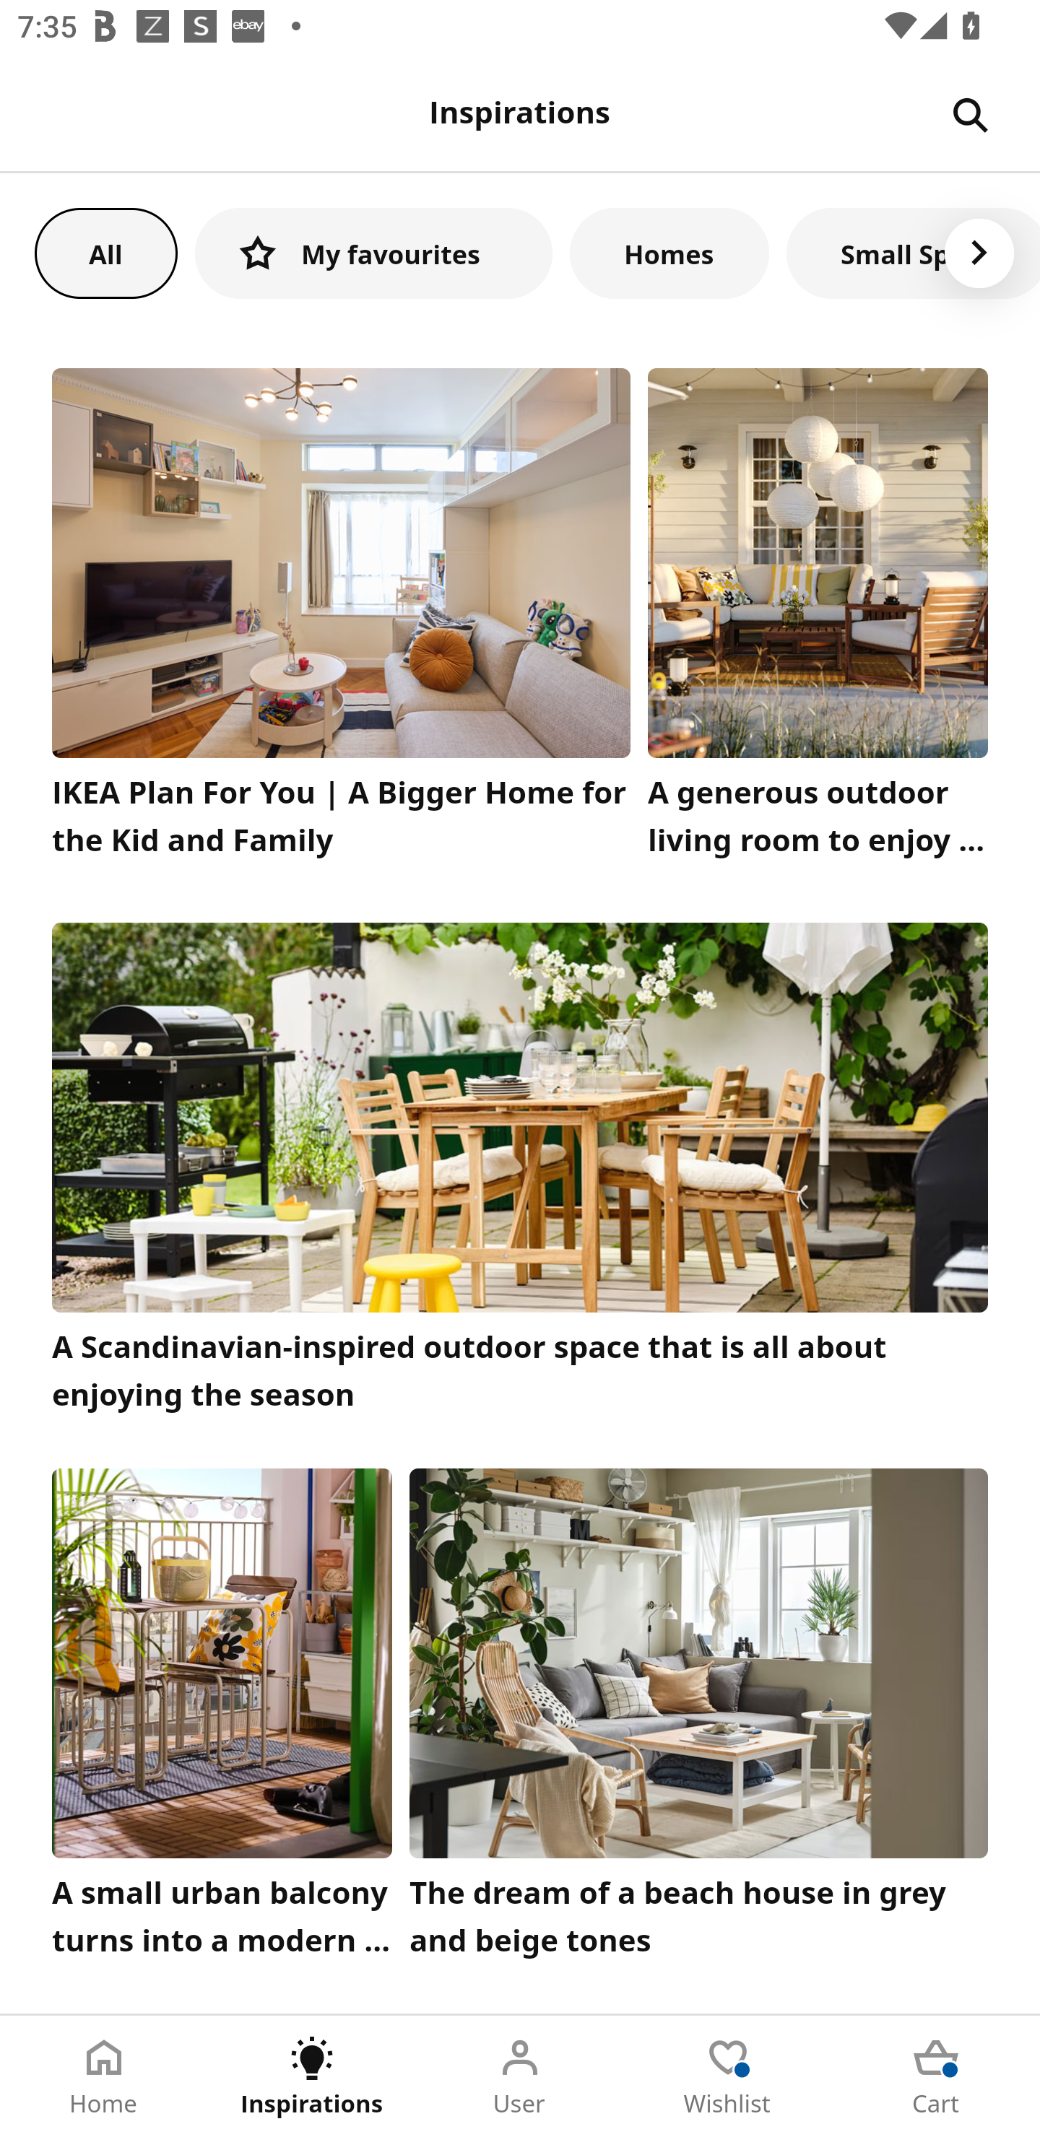 The height and width of the screenshot is (2137, 1040). I want to click on My favourites, so click(373, 253).